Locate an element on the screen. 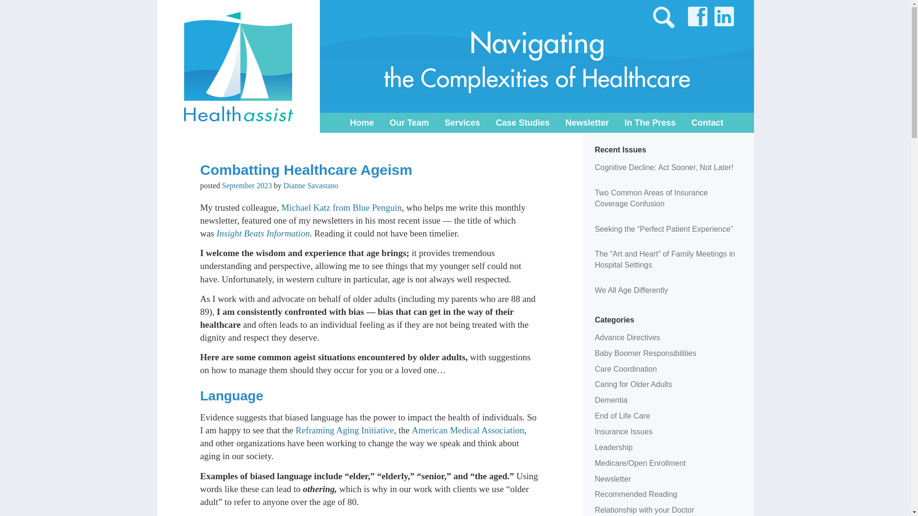  Cognitive Decline: Act Sooner, Not Later! is located at coordinates (664, 167).